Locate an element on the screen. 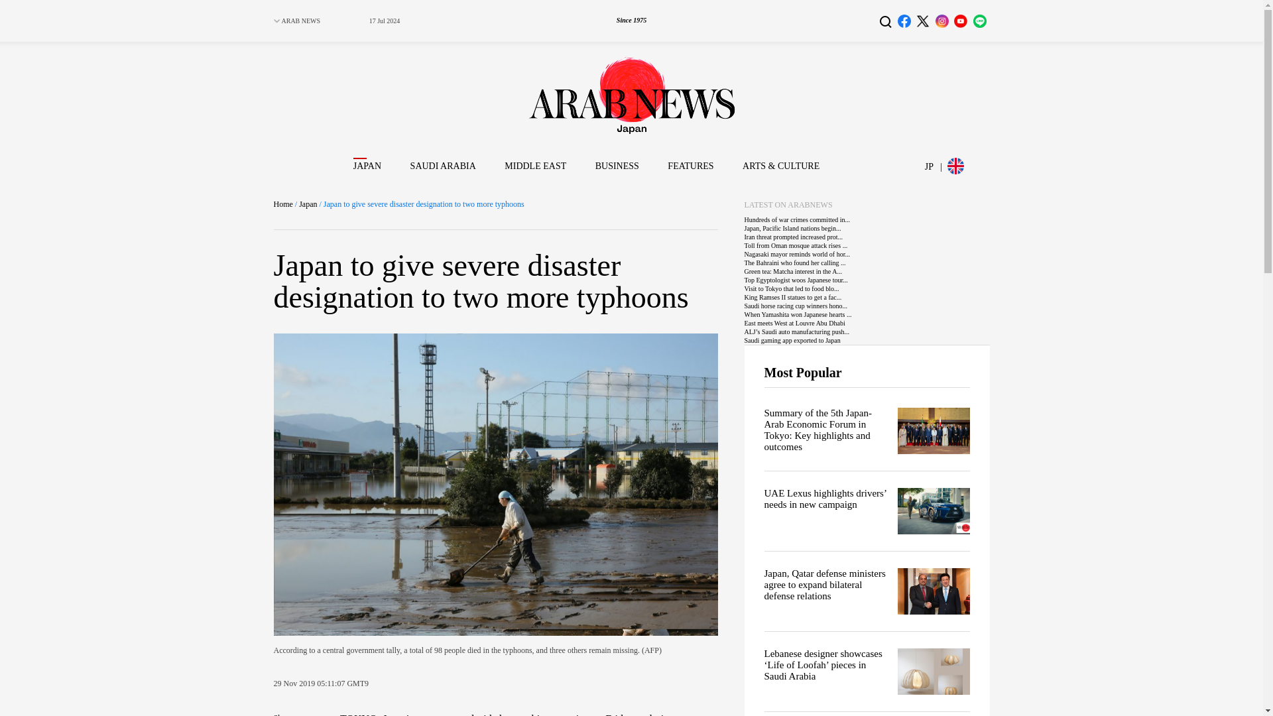 This screenshot has height=716, width=1273. ARAB NEWS is located at coordinates (301, 20).